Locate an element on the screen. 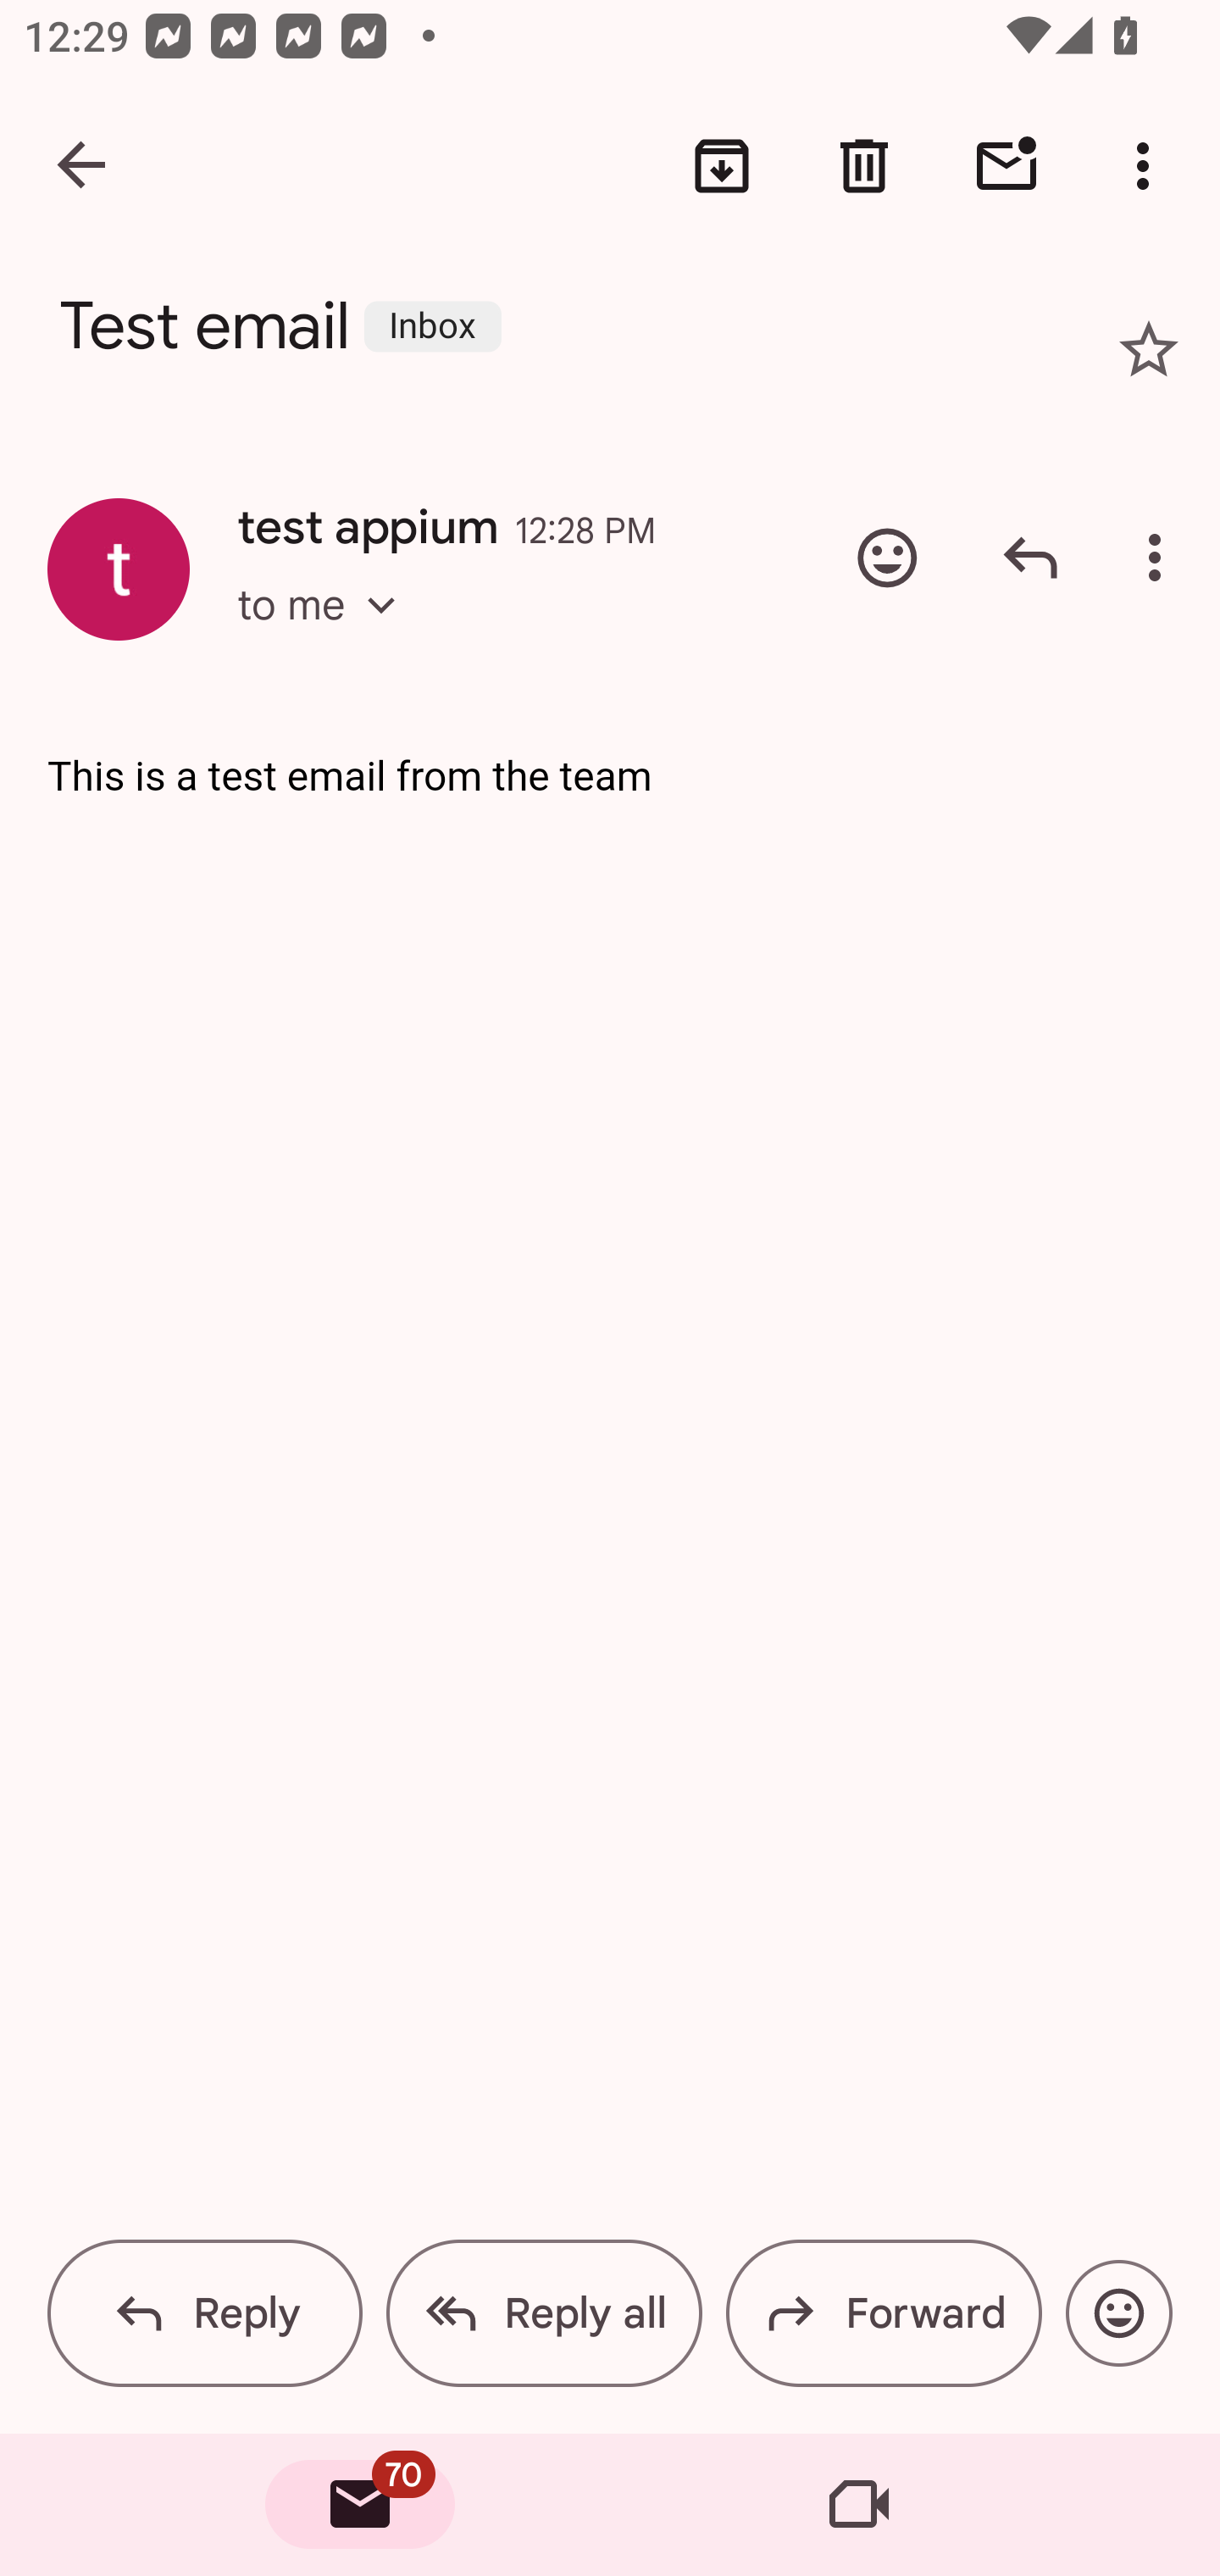  to me is located at coordinates (327, 634).